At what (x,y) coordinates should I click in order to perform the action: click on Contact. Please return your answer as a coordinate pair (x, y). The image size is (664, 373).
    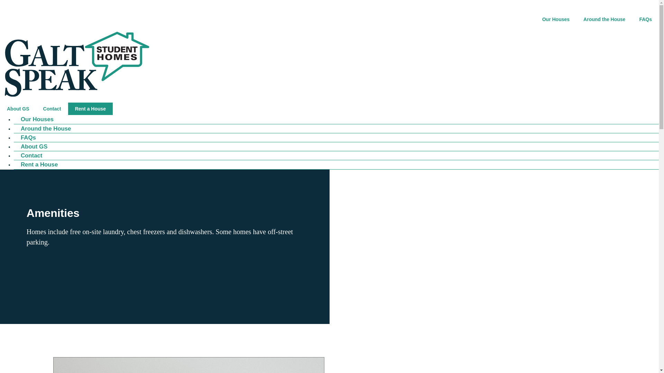
    Looking at the image, I should click on (28, 155).